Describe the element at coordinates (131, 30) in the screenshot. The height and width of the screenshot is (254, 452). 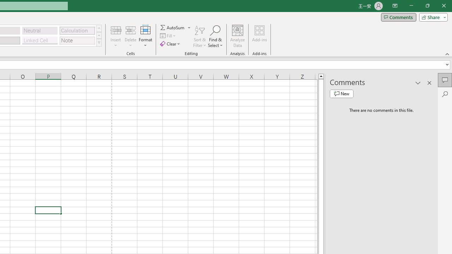
I see `Delete Cells...` at that location.